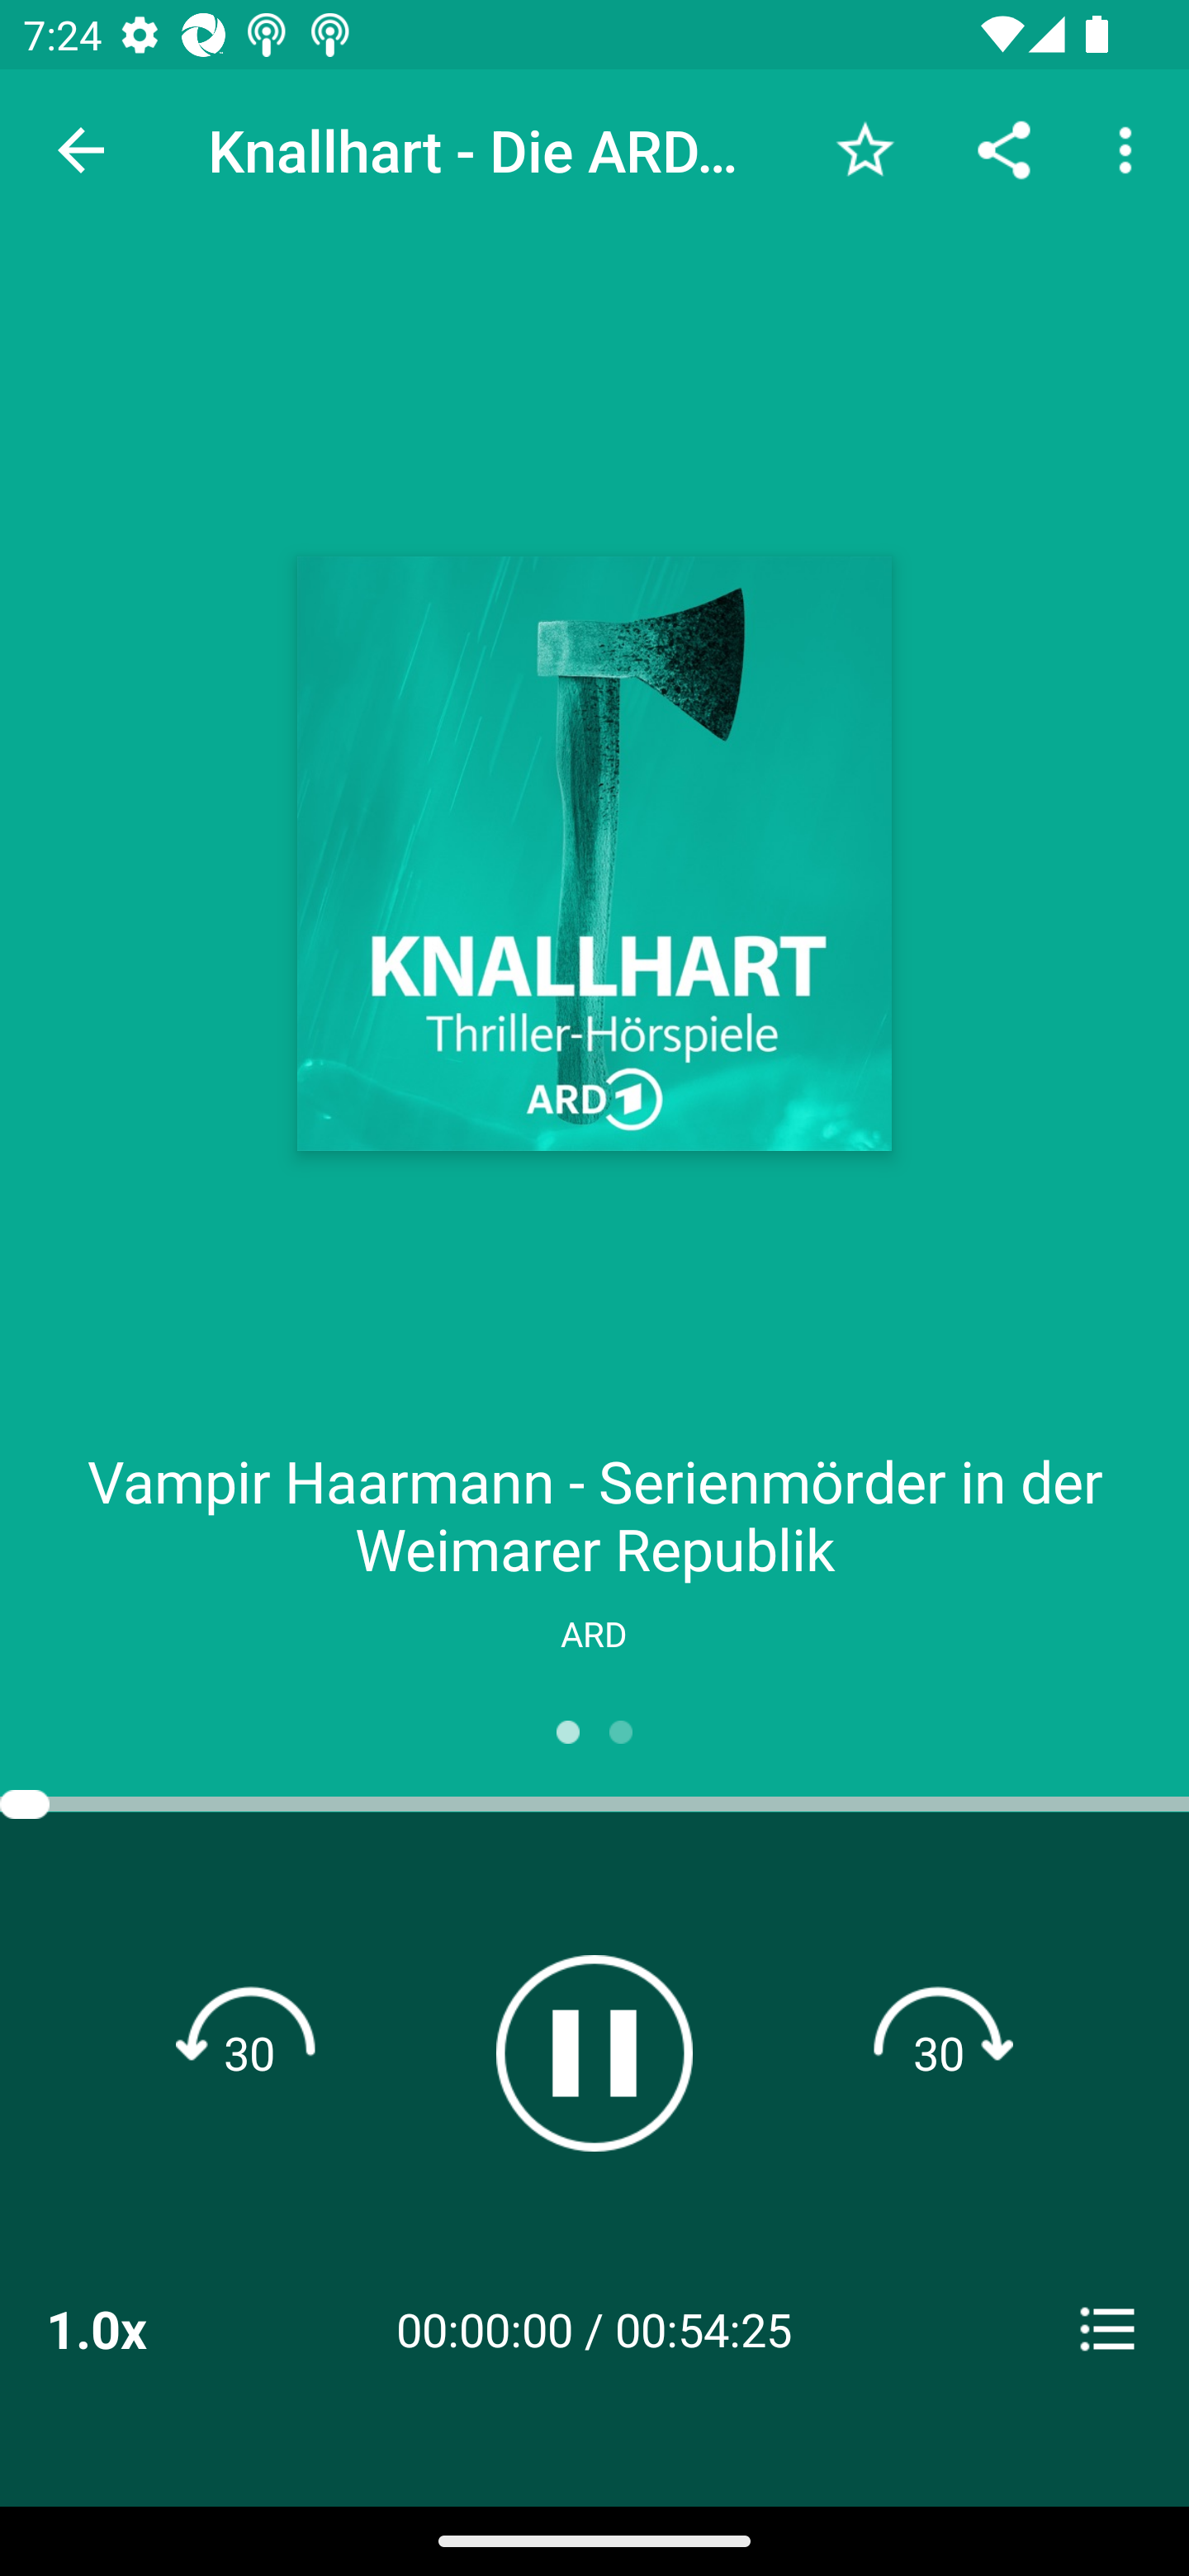 This screenshot has height=2576, width=1189. What do you see at coordinates (703, 2328) in the screenshot?
I see `00:54:25` at bounding box center [703, 2328].